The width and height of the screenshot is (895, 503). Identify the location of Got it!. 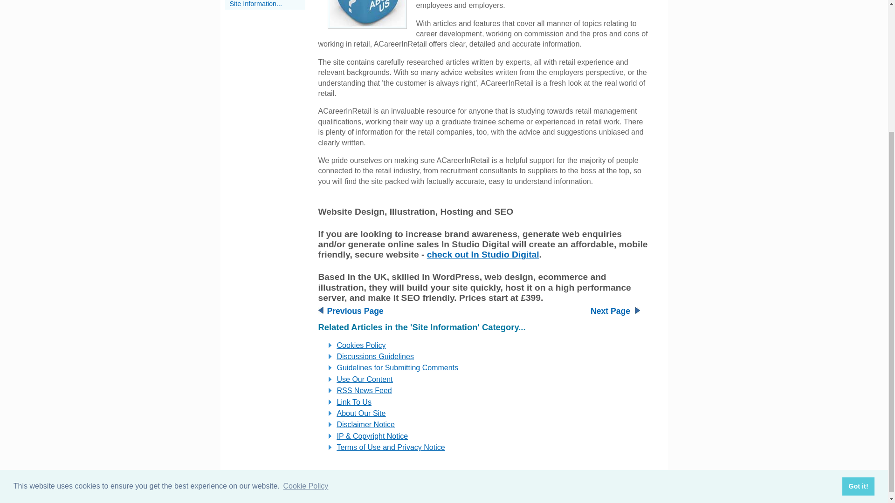
(858, 312).